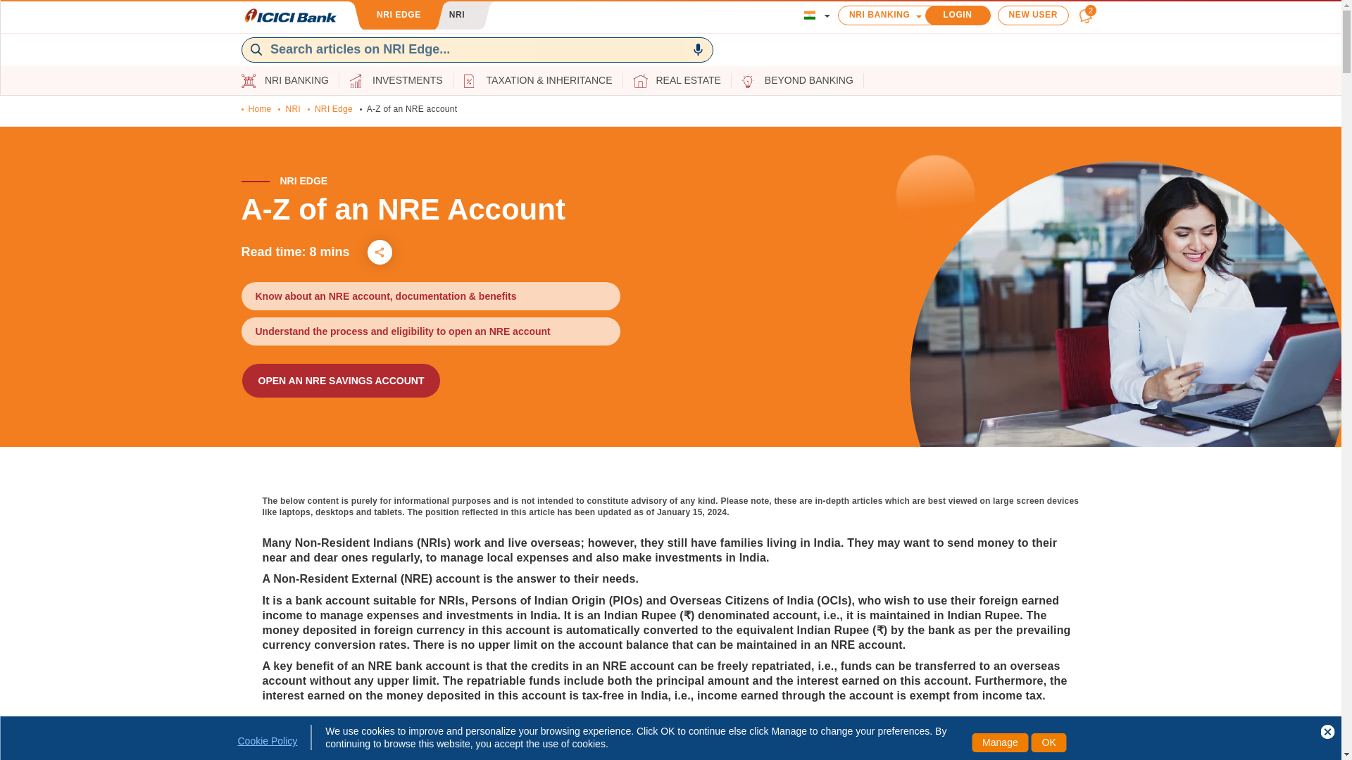  What do you see at coordinates (340, 380) in the screenshot?
I see `OPEN AN NRE Savings Account` at bounding box center [340, 380].